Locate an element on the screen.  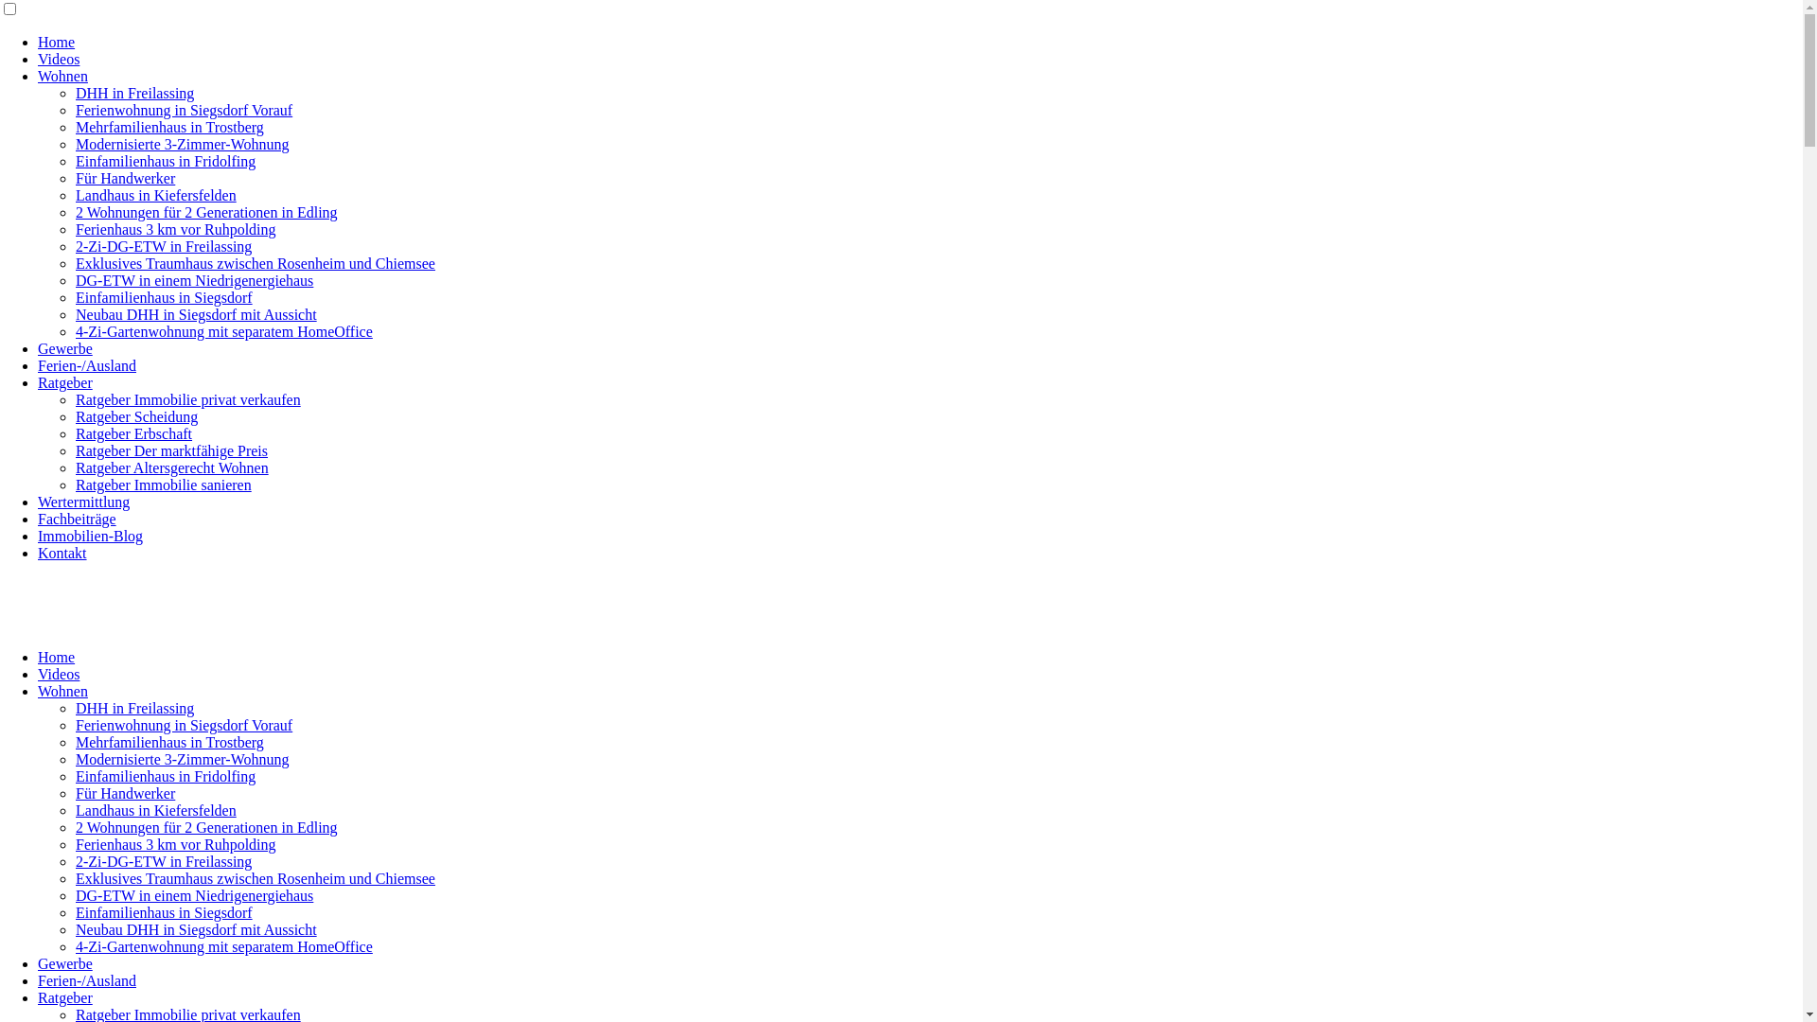
Ratgeber is located at coordinates (65, 382).